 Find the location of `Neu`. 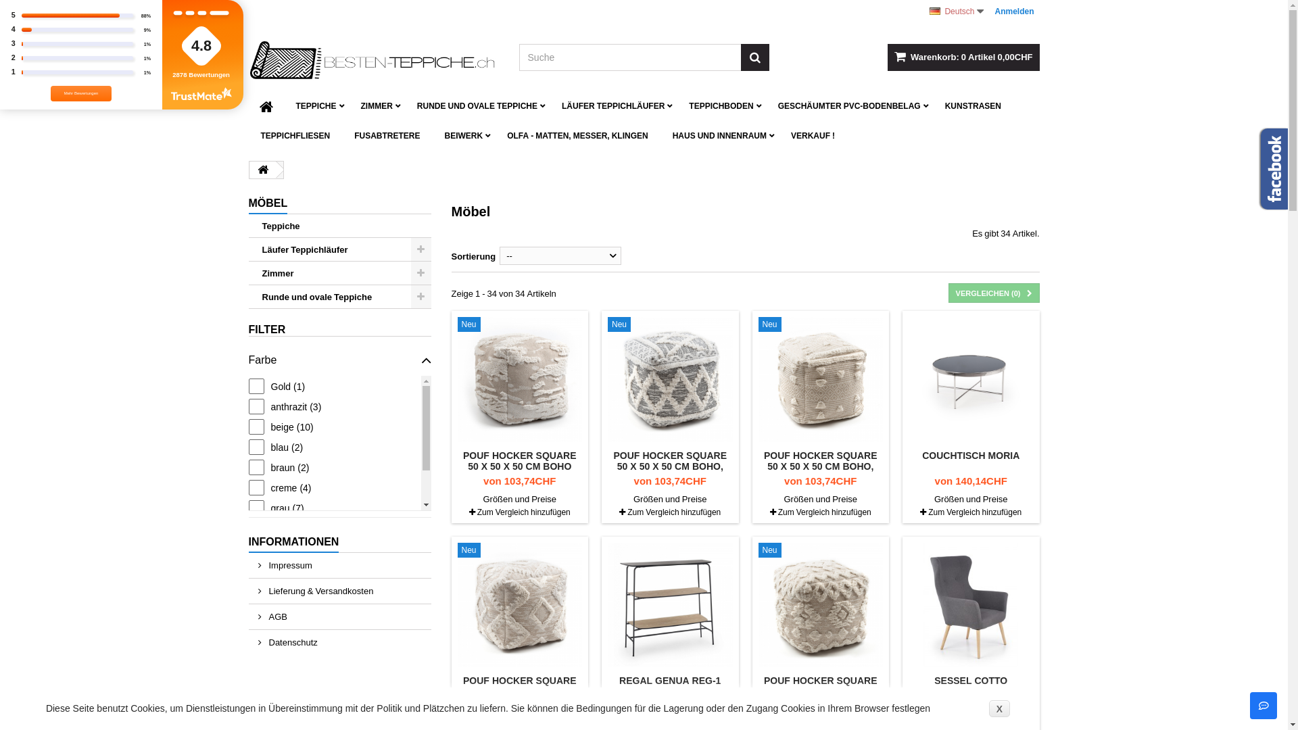

Neu is located at coordinates (488, 550).